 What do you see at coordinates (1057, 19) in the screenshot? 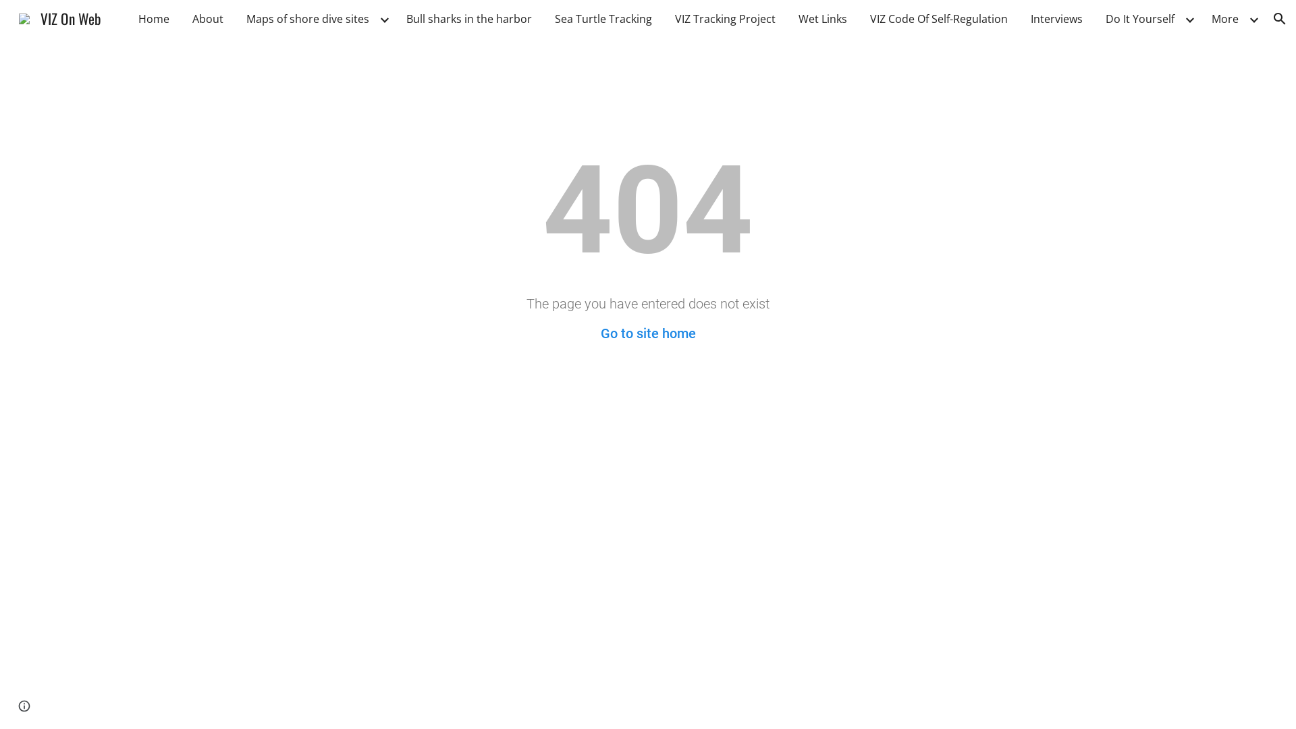
I see `Interviews` at bounding box center [1057, 19].